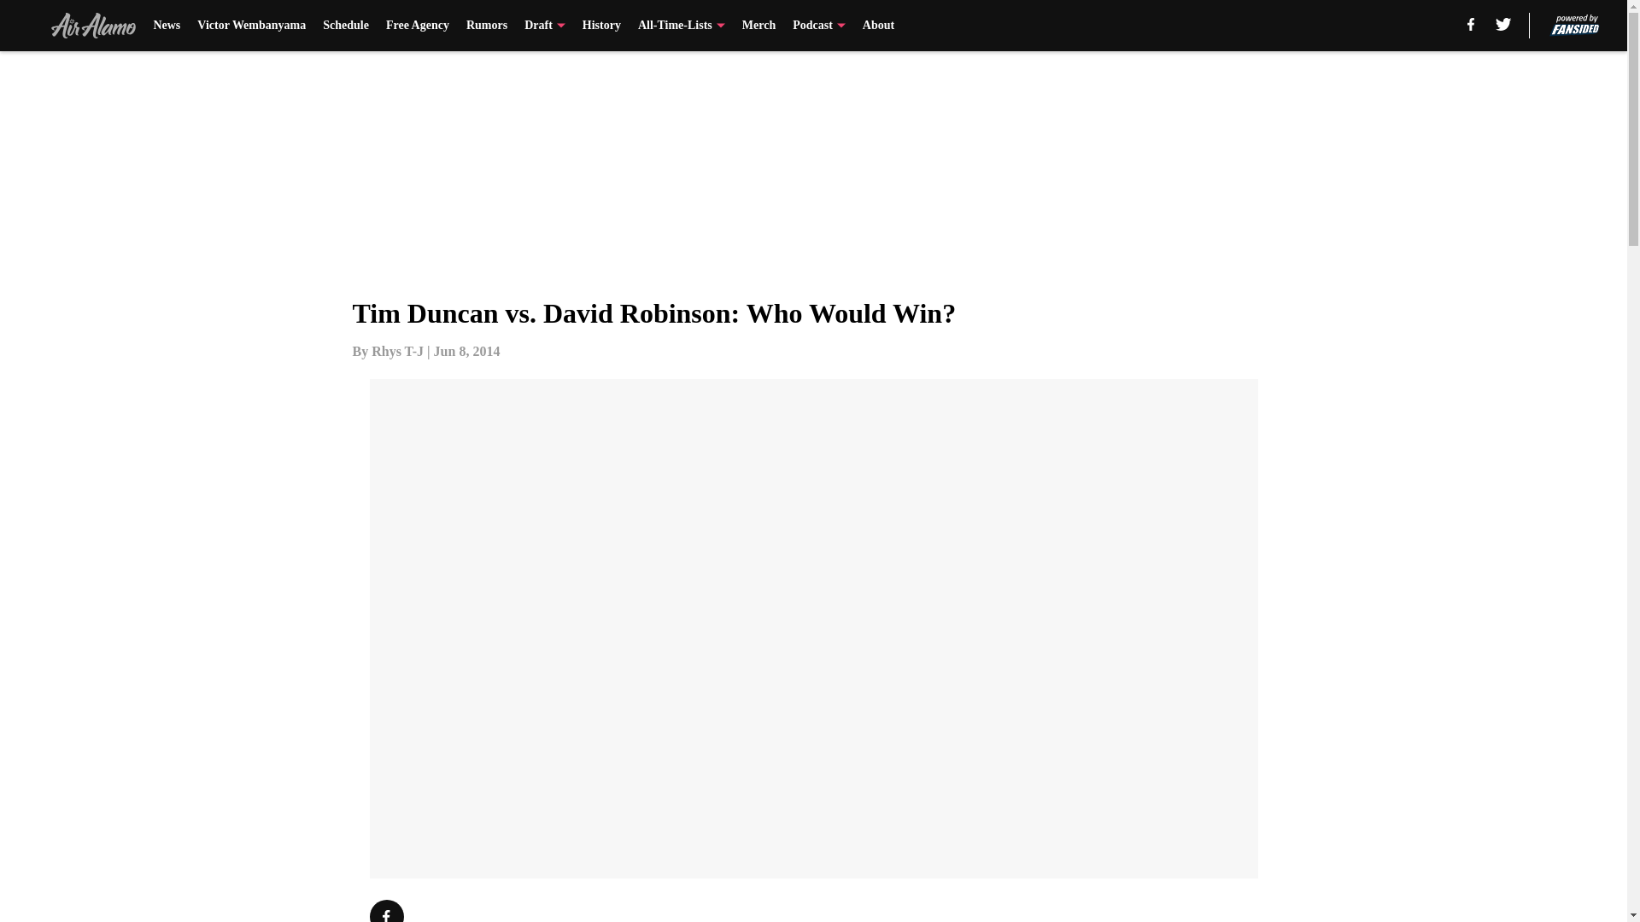  Describe the element at coordinates (166, 26) in the screenshot. I see `News` at that location.